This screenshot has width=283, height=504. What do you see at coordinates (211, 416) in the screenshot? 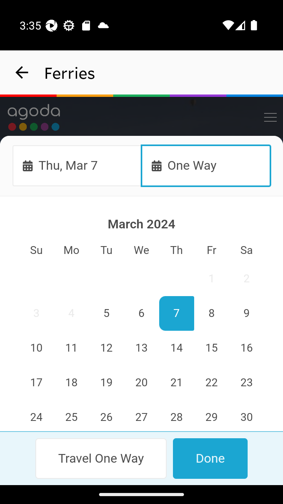
I see `29` at bounding box center [211, 416].